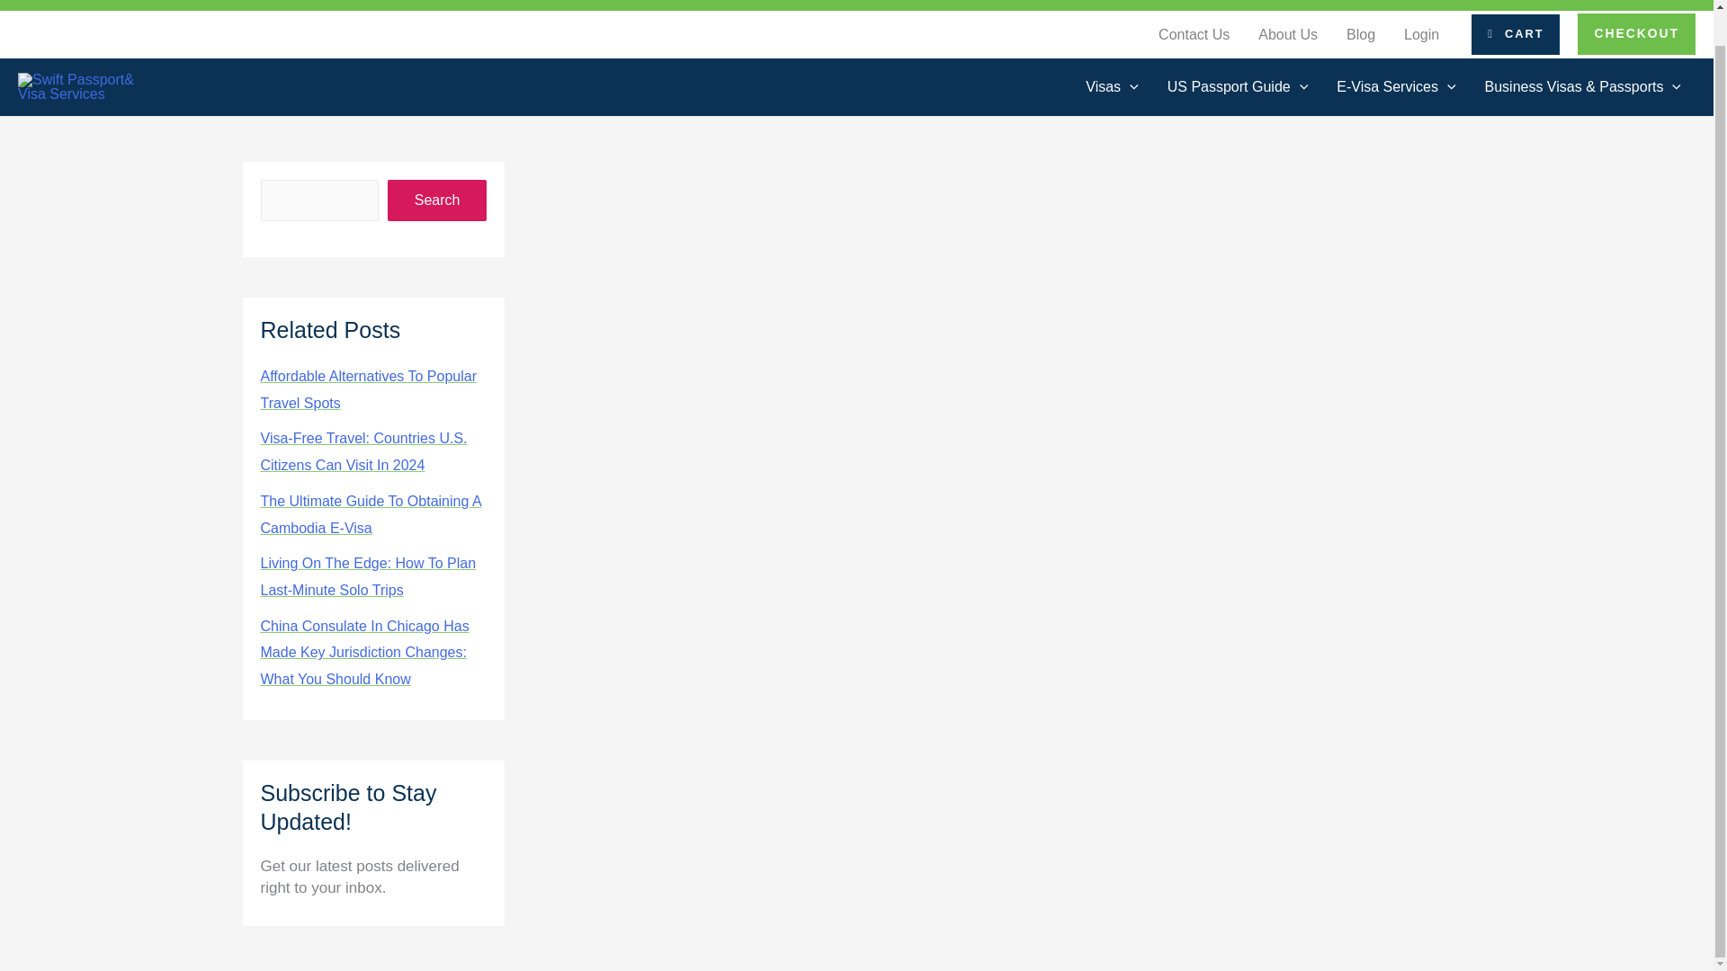 The image size is (1727, 971). What do you see at coordinates (1360, 35) in the screenshot?
I see `Blog` at bounding box center [1360, 35].